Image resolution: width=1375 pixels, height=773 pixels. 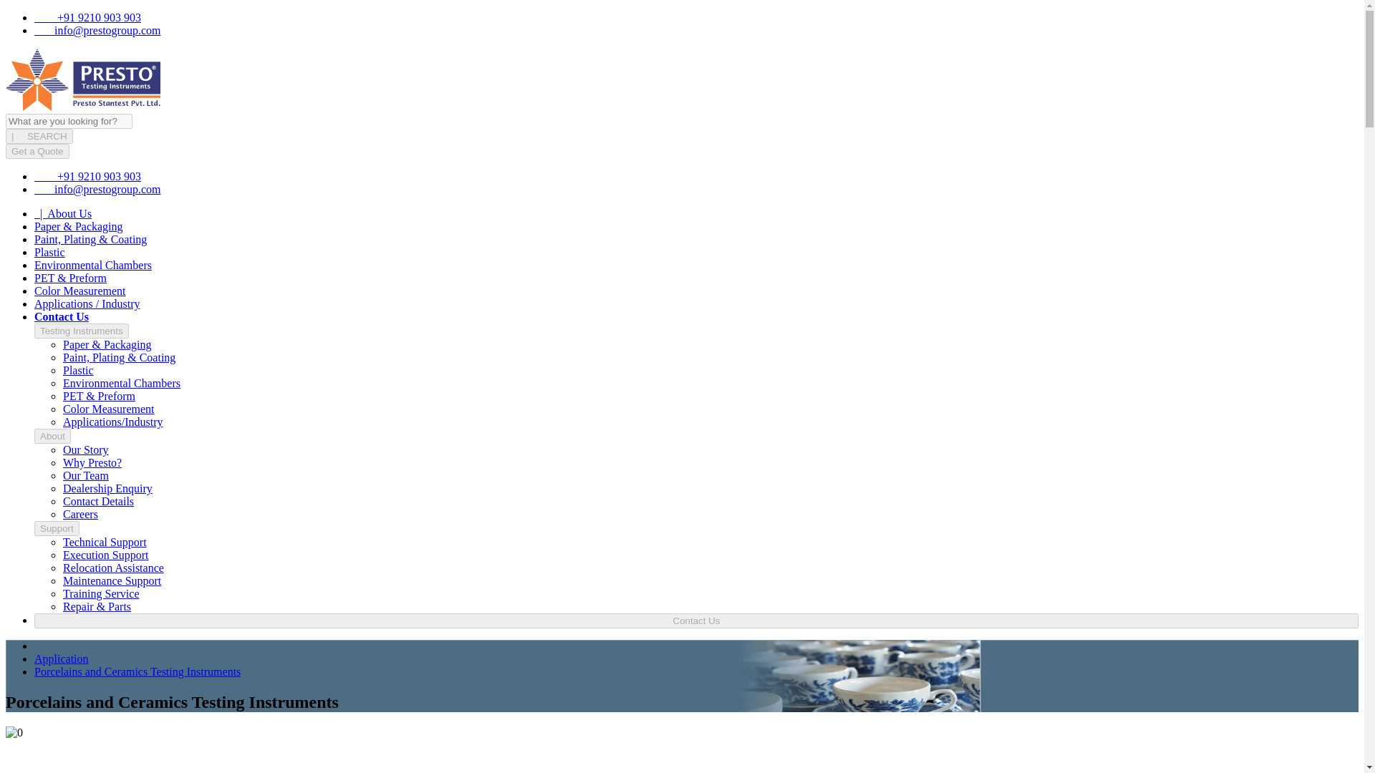 What do you see at coordinates (49, 252) in the screenshot?
I see `Plastic` at bounding box center [49, 252].